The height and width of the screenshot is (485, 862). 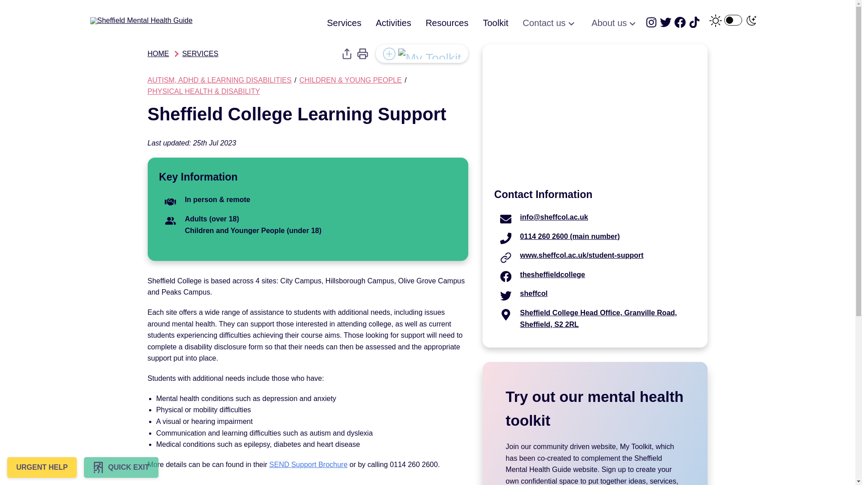 What do you see at coordinates (550, 23) in the screenshot?
I see `Contact us` at bounding box center [550, 23].